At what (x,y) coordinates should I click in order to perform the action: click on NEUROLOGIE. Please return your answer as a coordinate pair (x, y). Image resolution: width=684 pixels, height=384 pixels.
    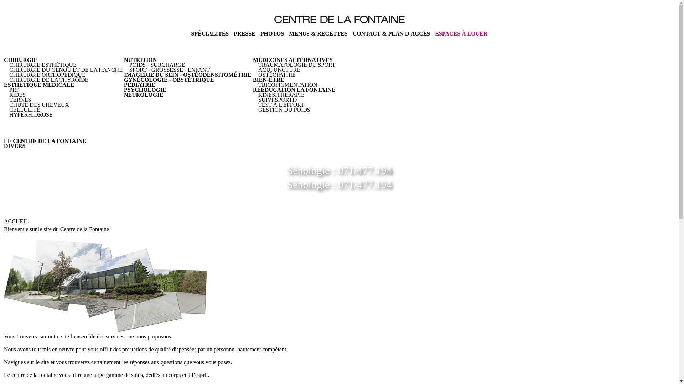
    Looking at the image, I should click on (144, 95).